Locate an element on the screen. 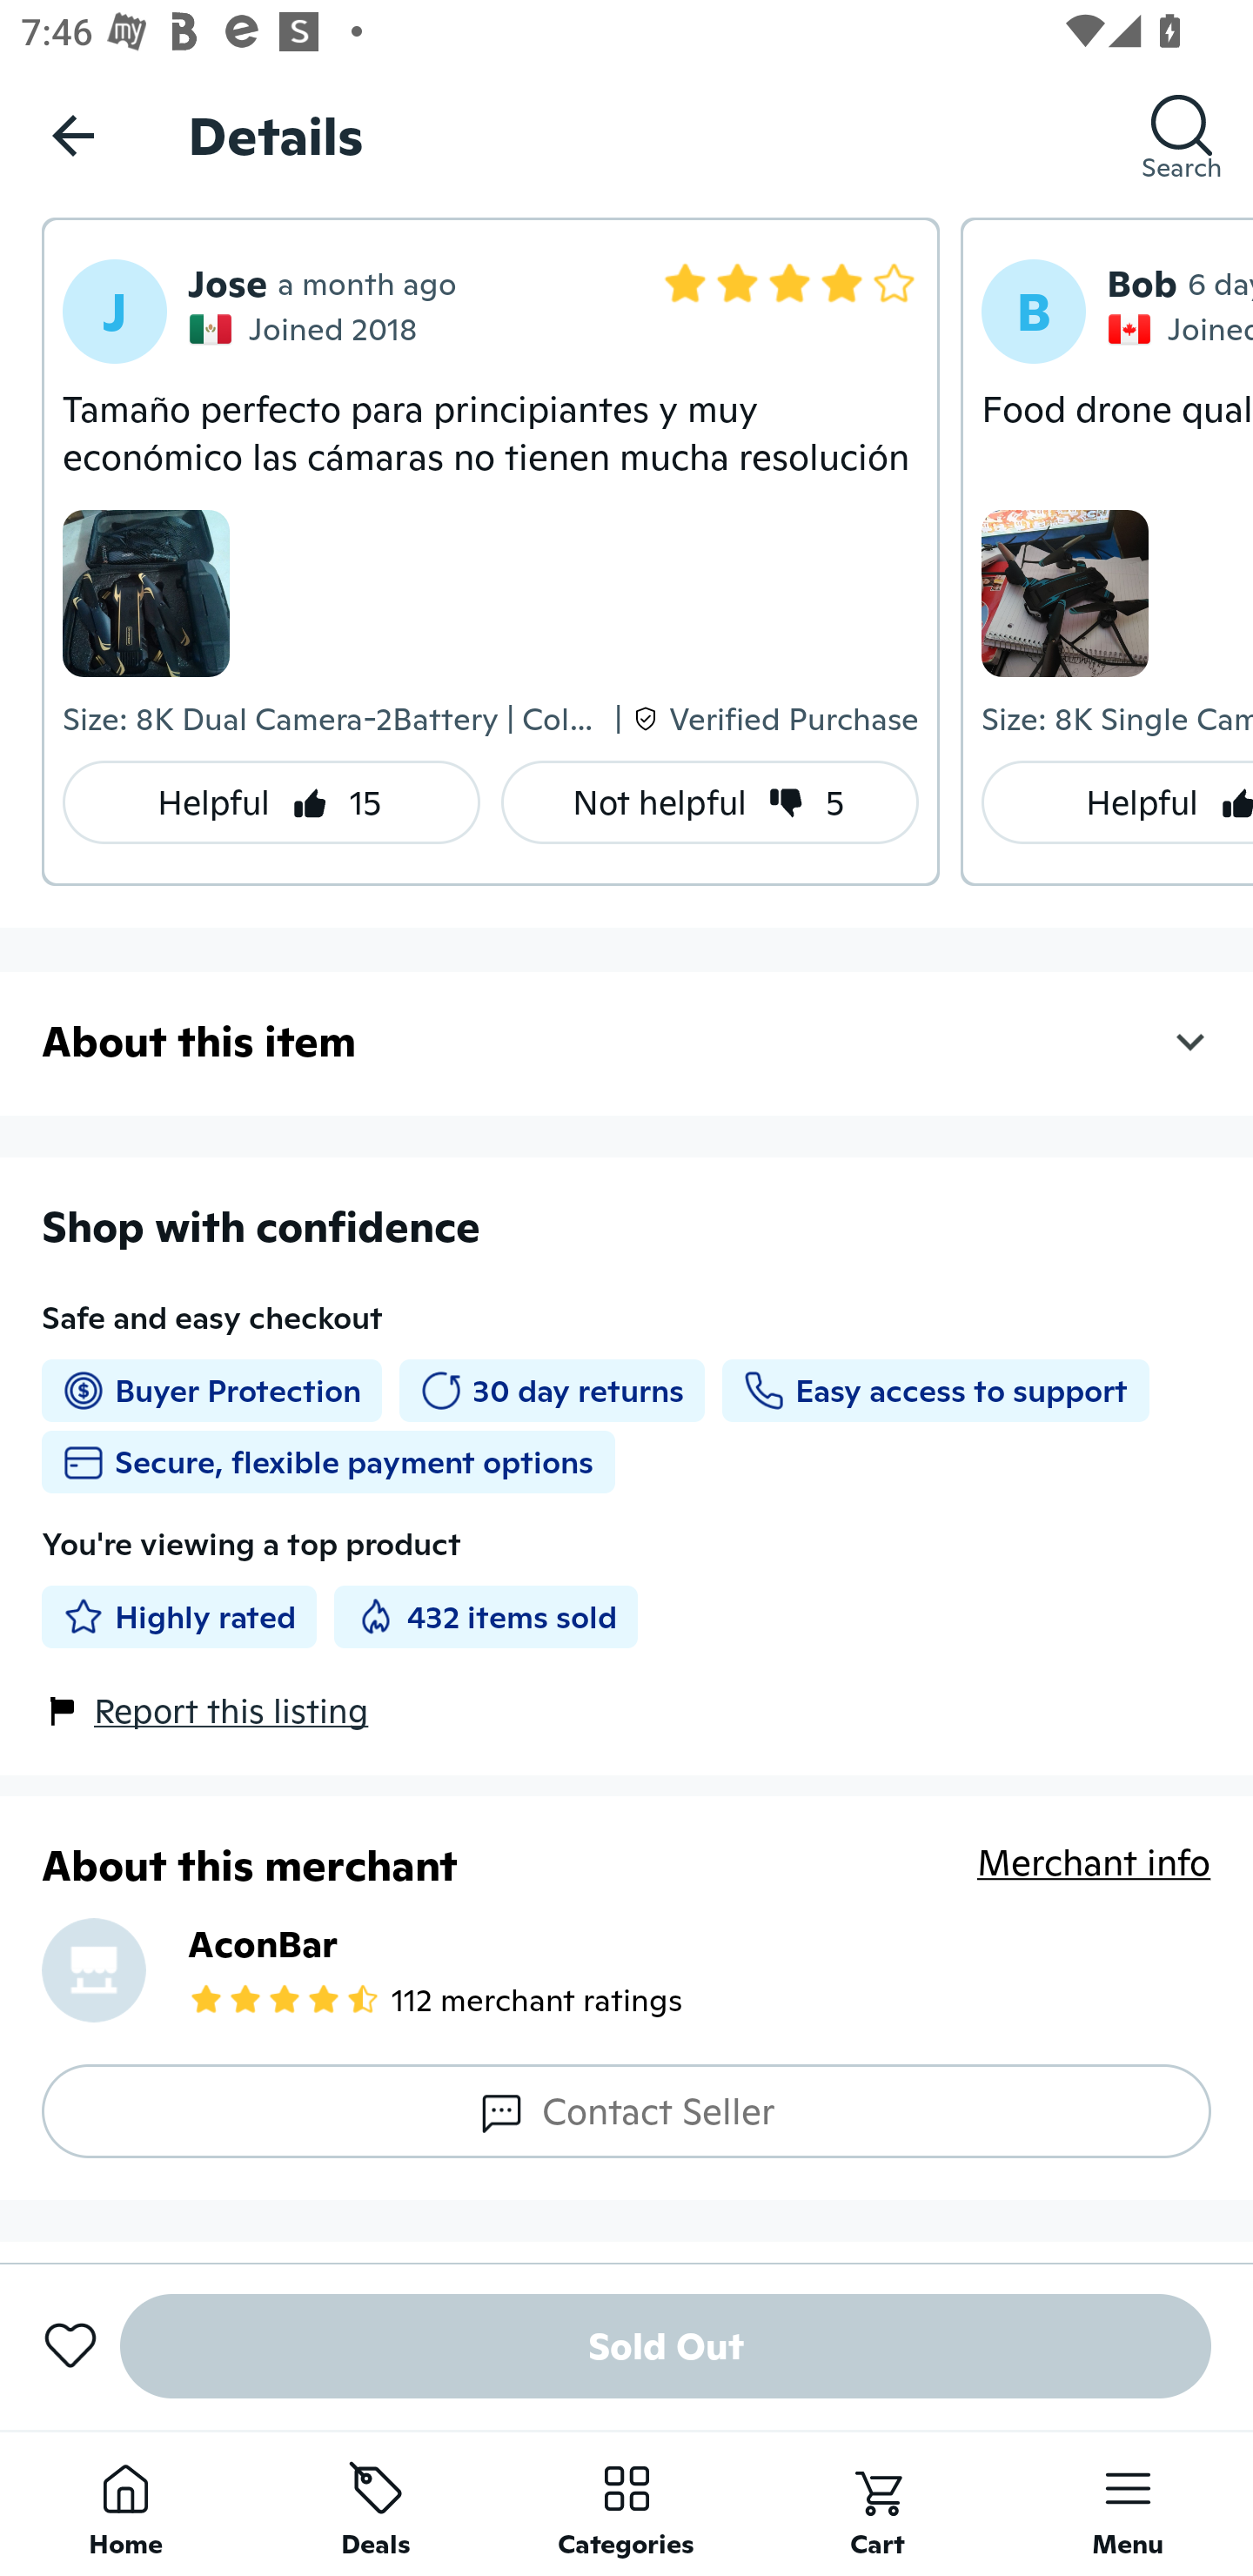 This screenshot has width=1253, height=2576. Secure, flexible payment options is located at coordinates (328, 1461).